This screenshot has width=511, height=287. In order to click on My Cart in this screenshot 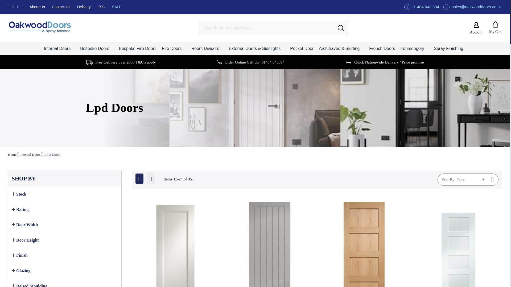, I will do `click(495, 28)`.